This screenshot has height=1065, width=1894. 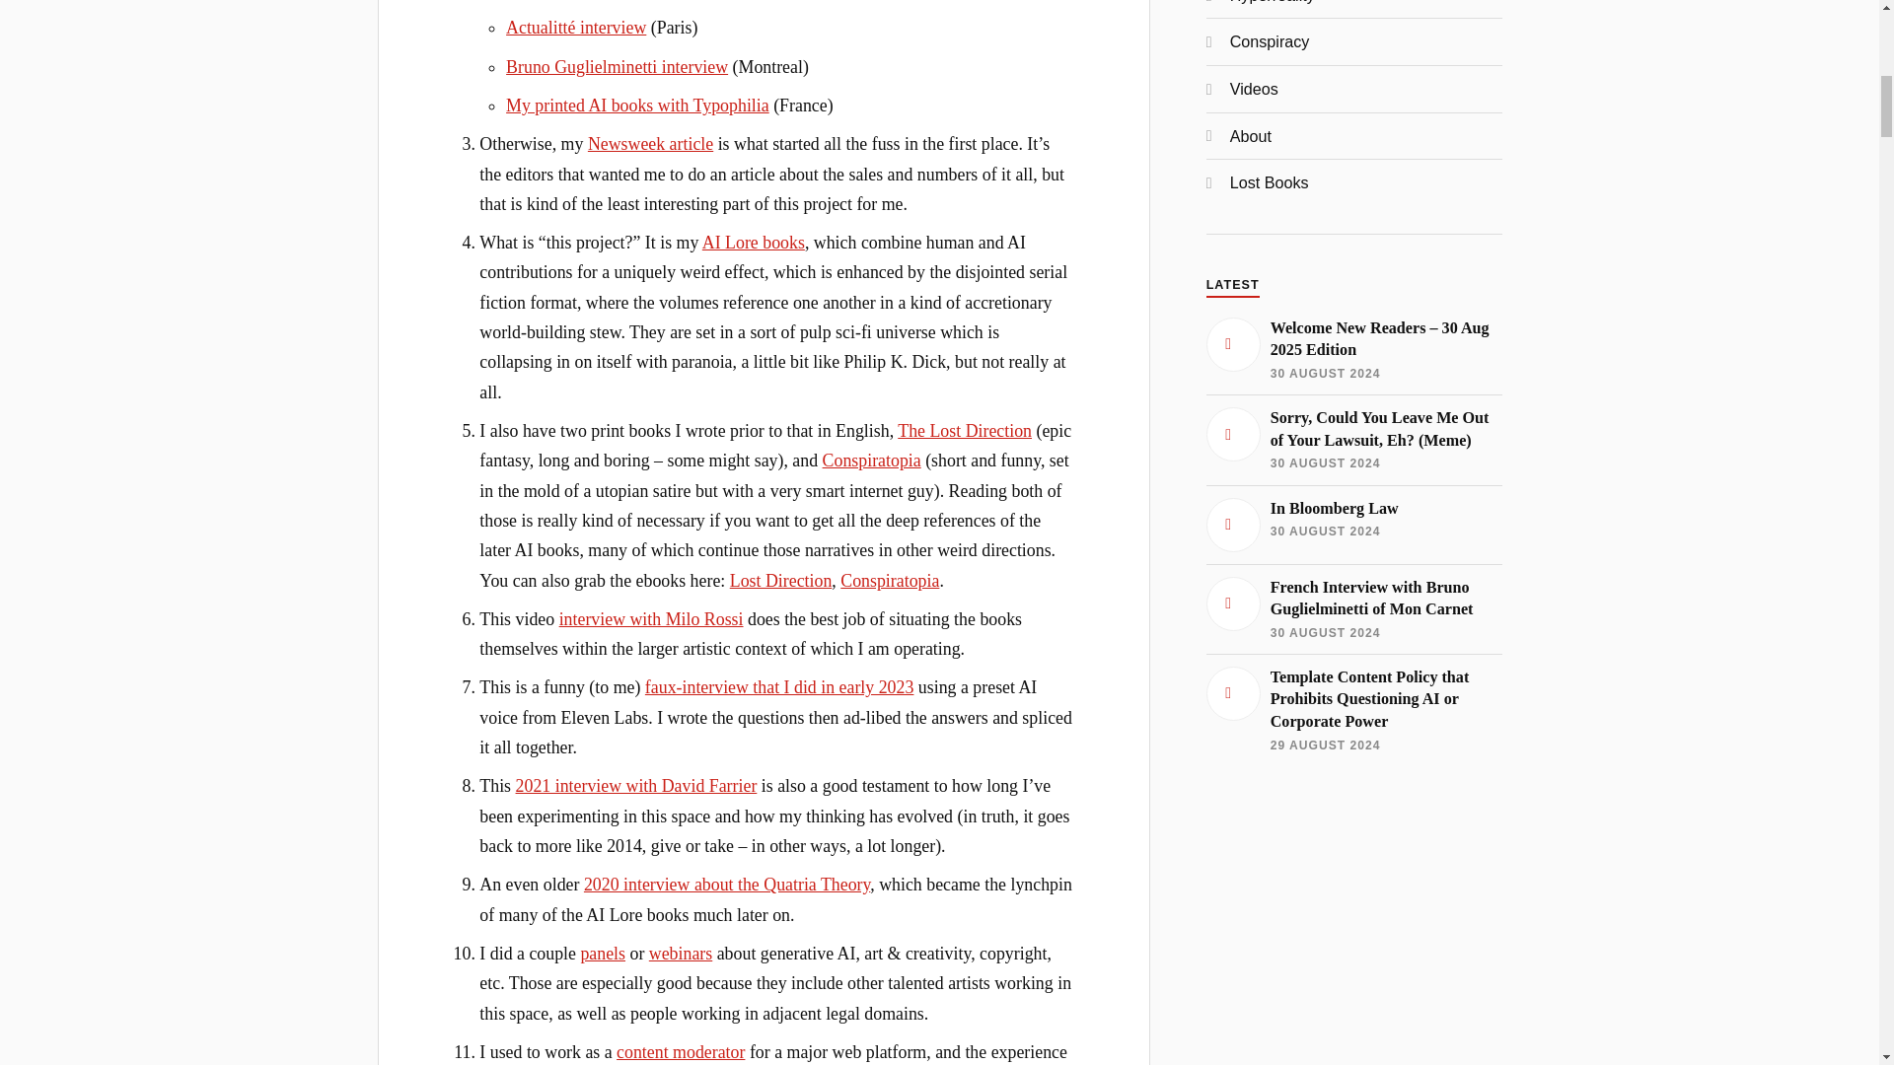 I want to click on Lost Direction, so click(x=781, y=580).